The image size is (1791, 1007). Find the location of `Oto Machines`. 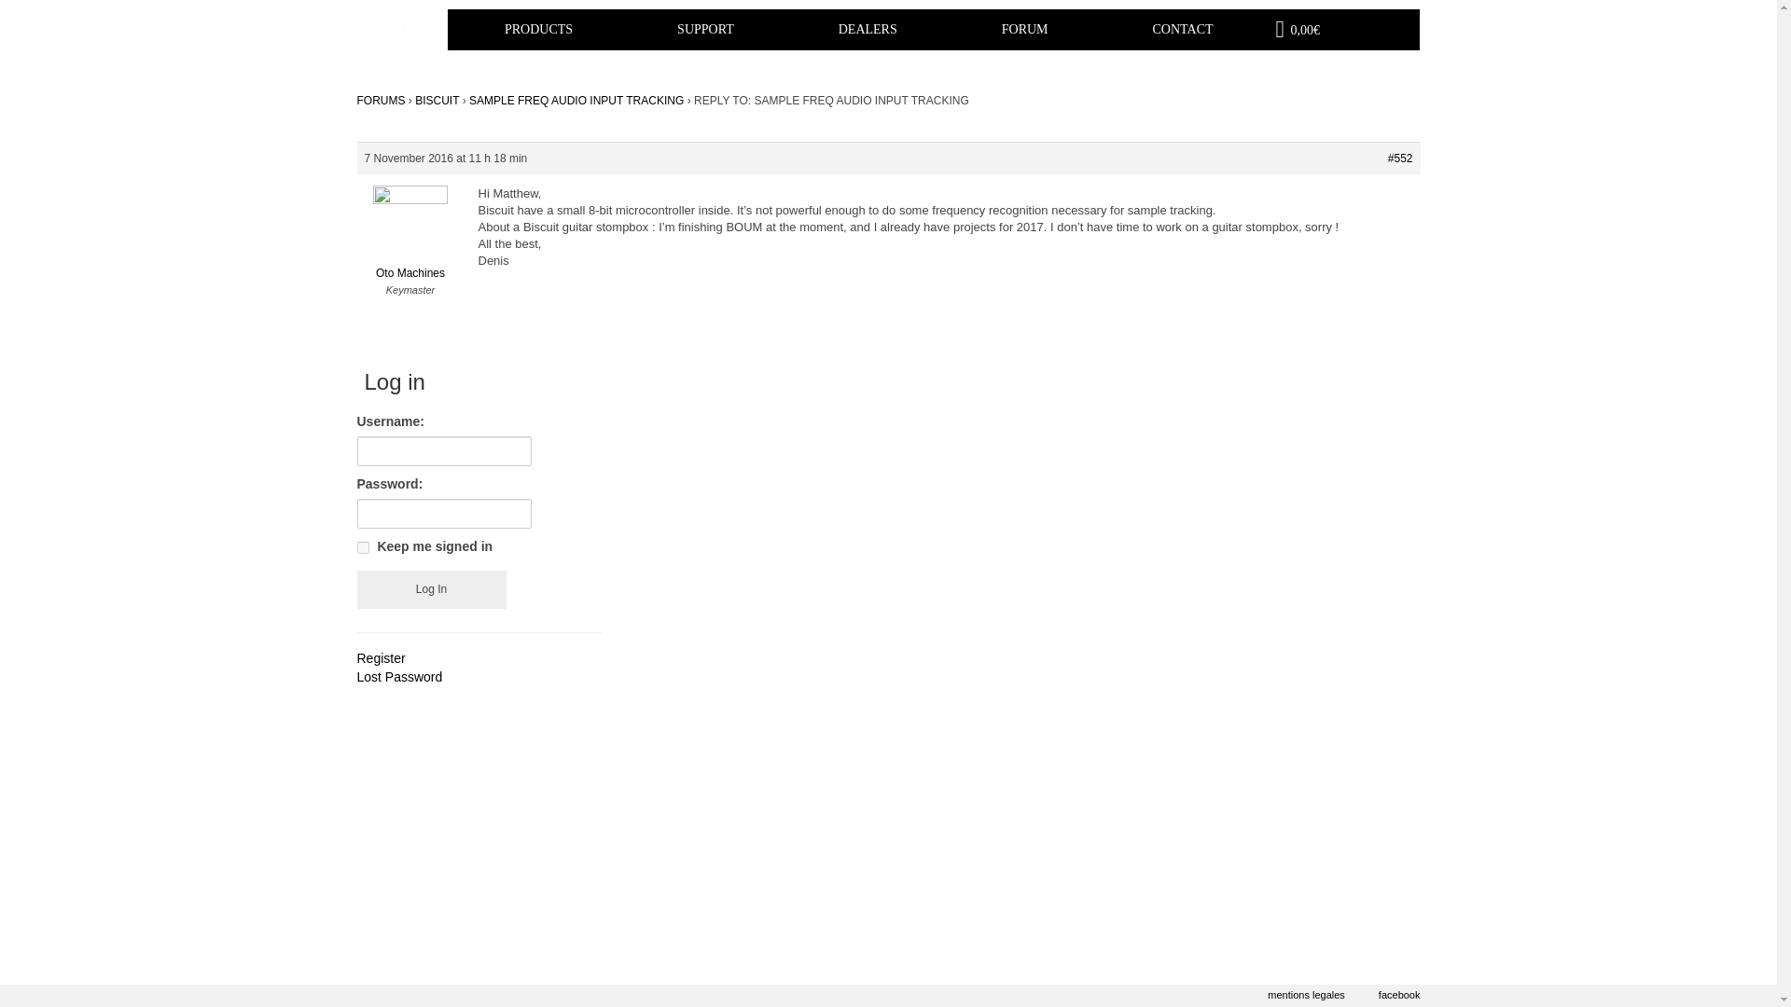

Oto Machines is located at coordinates (410, 246).